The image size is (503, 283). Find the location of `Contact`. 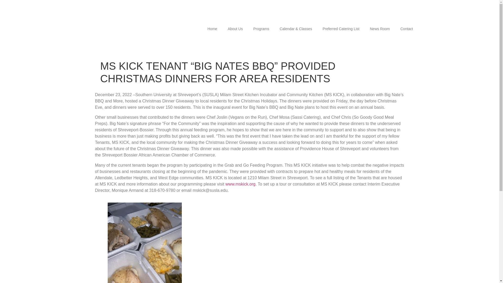

Contact is located at coordinates (406, 29).